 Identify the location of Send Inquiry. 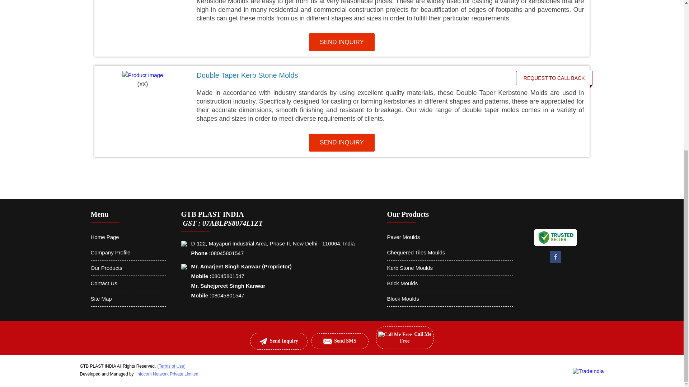
(263, 341).